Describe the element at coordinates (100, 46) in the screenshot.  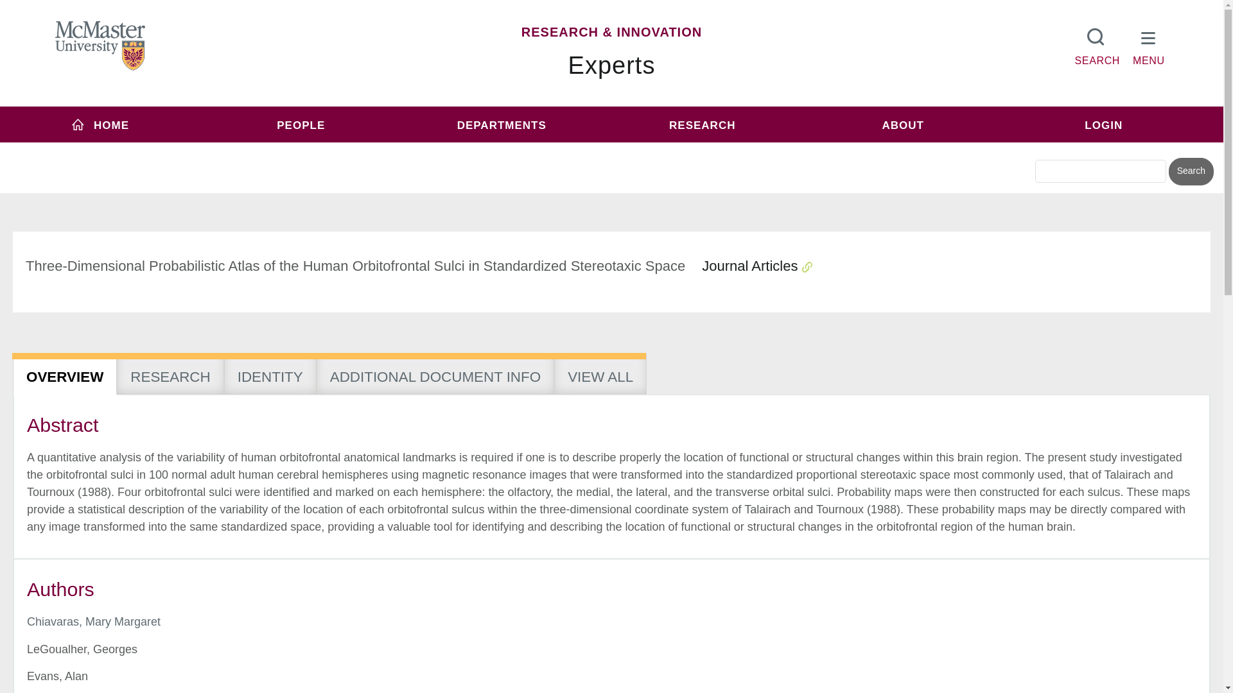
I see `MCMASTER LOGO` at that location.